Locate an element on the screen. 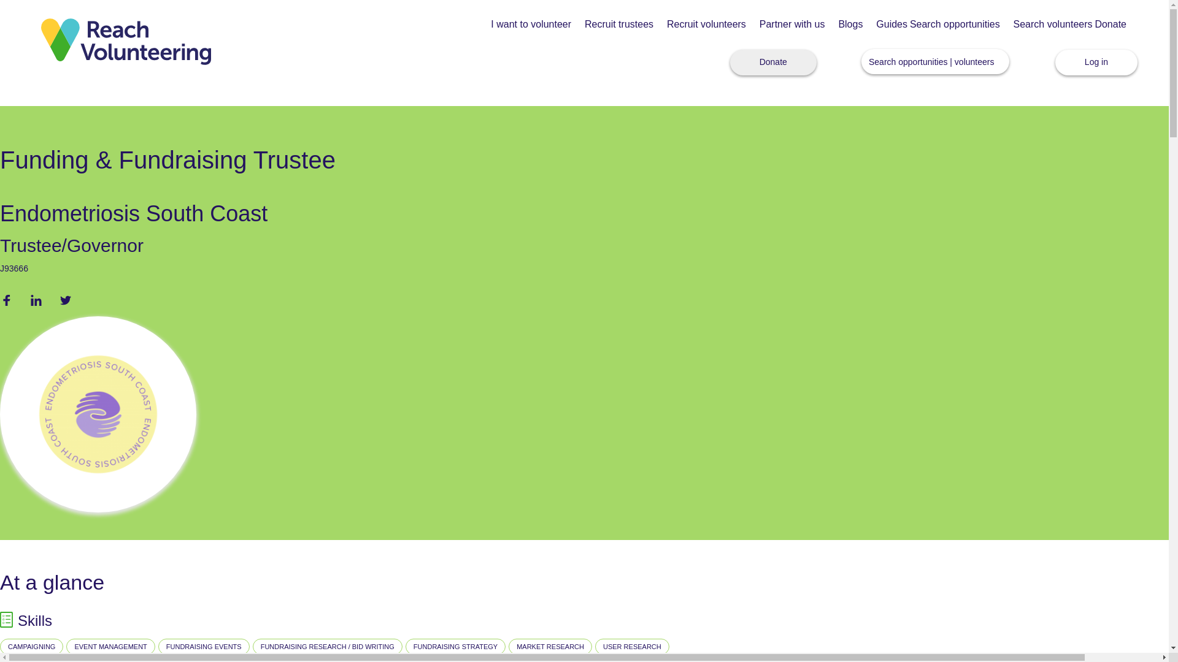  Endometriosis South Coast is located at coordinates (134, 213).